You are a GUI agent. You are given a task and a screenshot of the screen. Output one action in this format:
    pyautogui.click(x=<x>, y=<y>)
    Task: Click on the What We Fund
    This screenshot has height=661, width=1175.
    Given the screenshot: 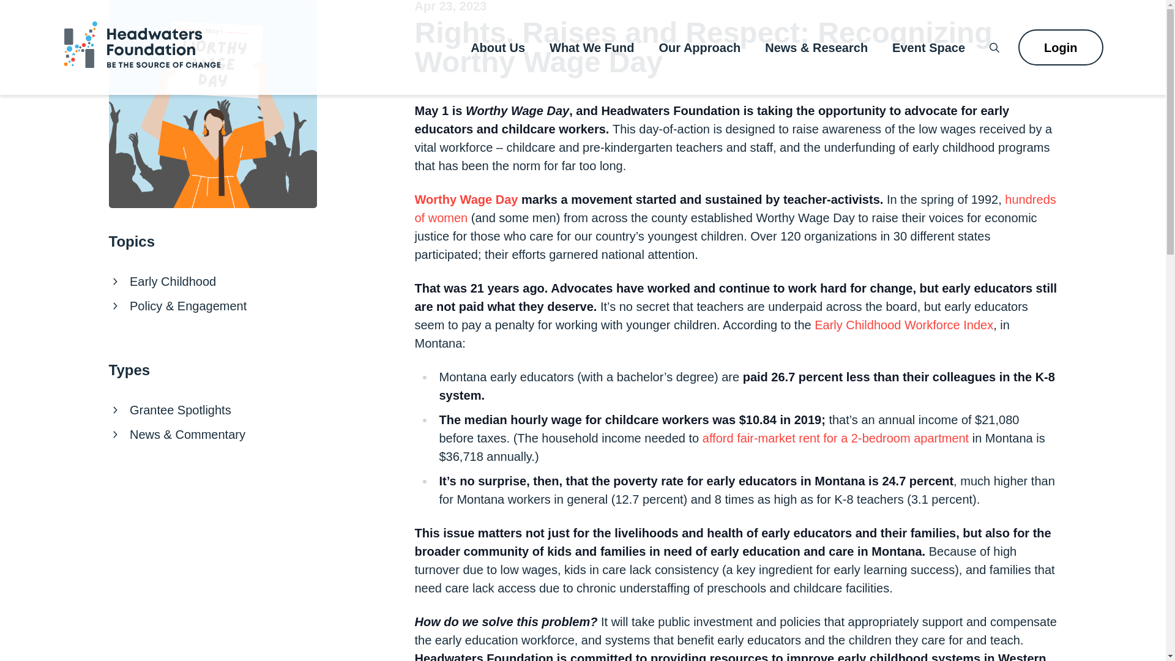 What is the action you would take?
    pyautogui.click(x=592, y=48)
    